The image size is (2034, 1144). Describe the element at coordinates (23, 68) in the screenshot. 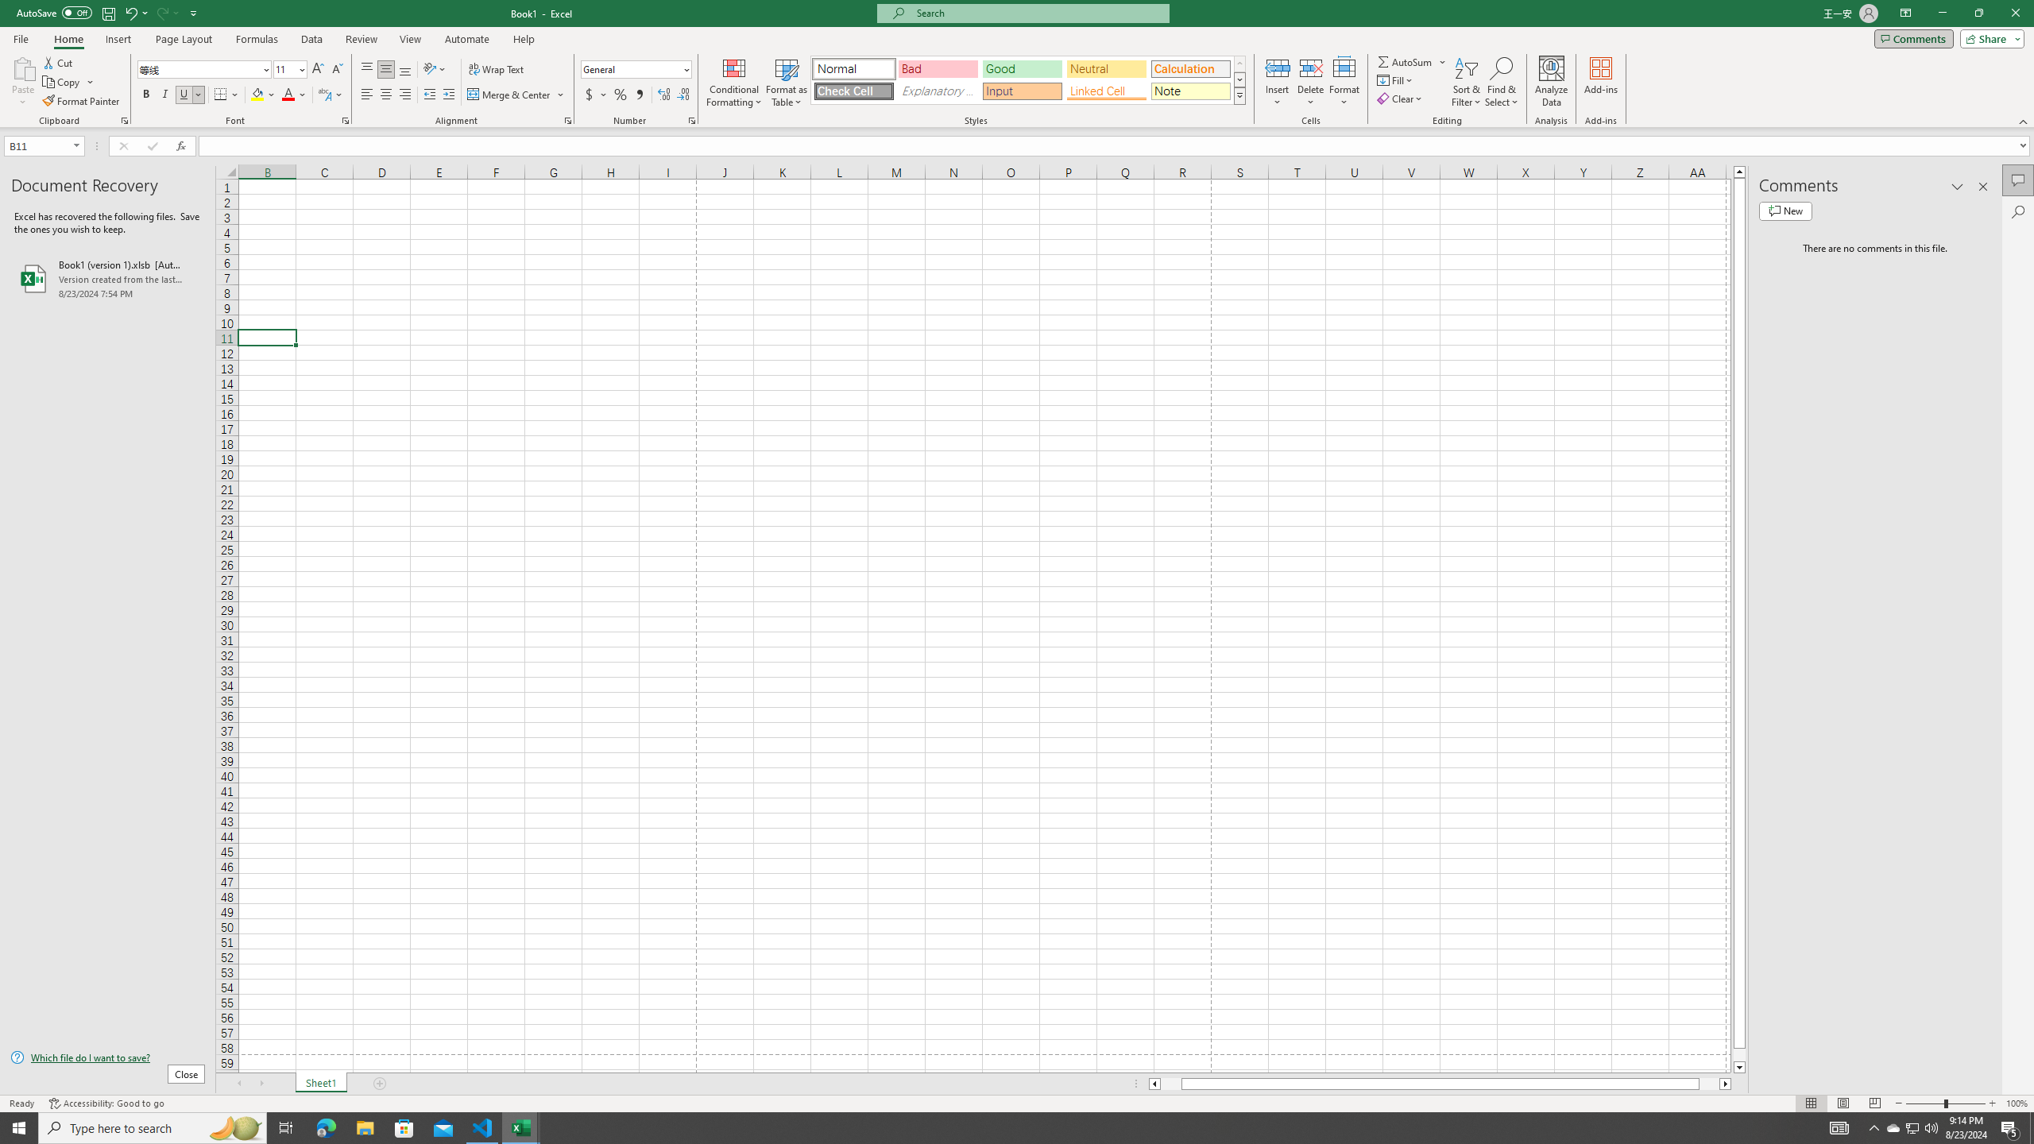

I see `Paste` at that location.